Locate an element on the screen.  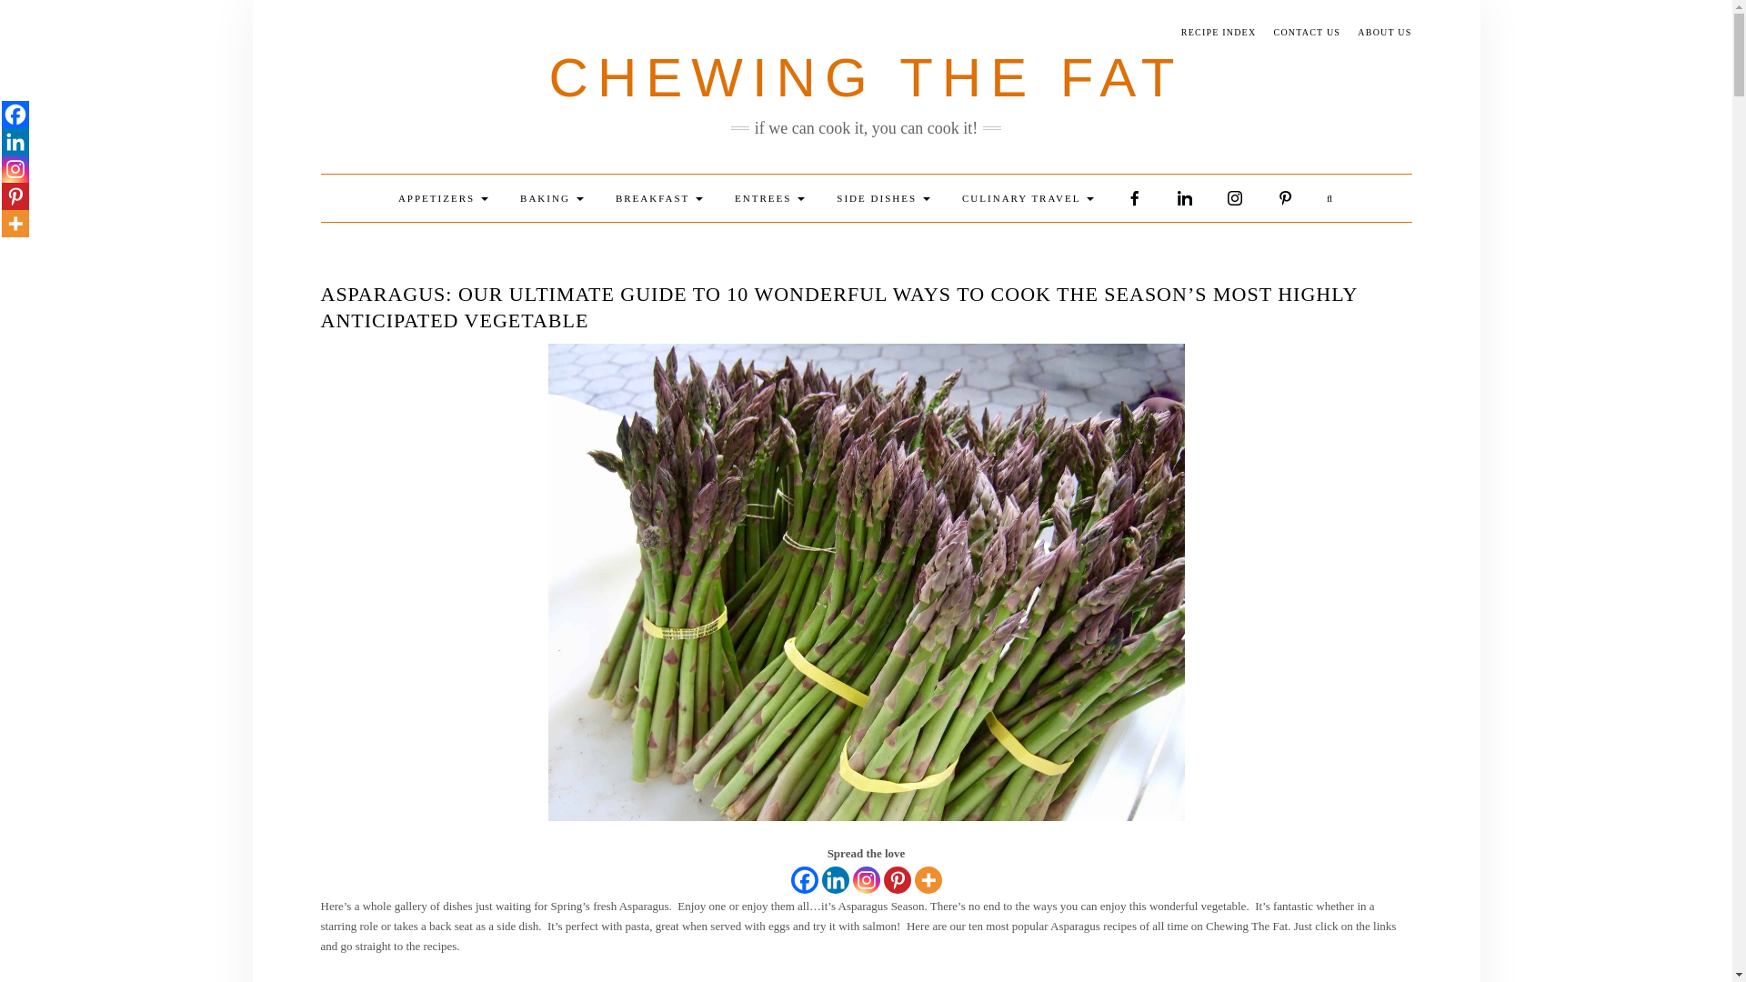
CHEWING THE FAT is located at coordinates (866, 76).